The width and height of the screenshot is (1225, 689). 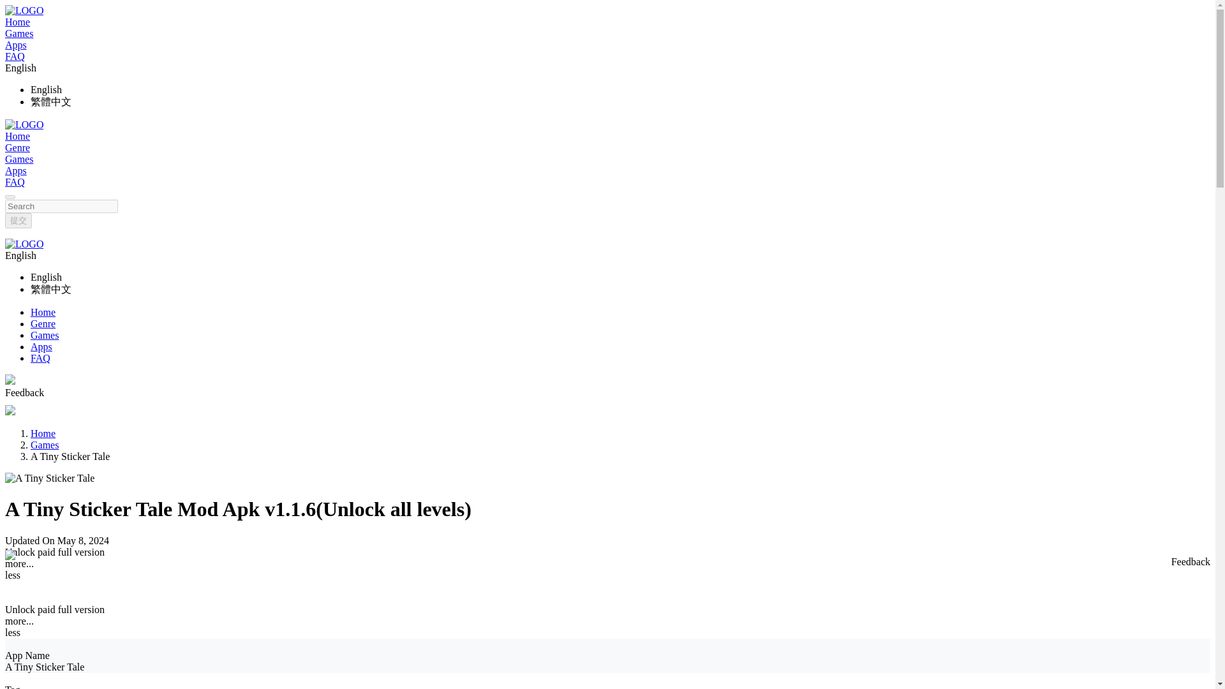 I want to click on English, so click(x=46, y=89).